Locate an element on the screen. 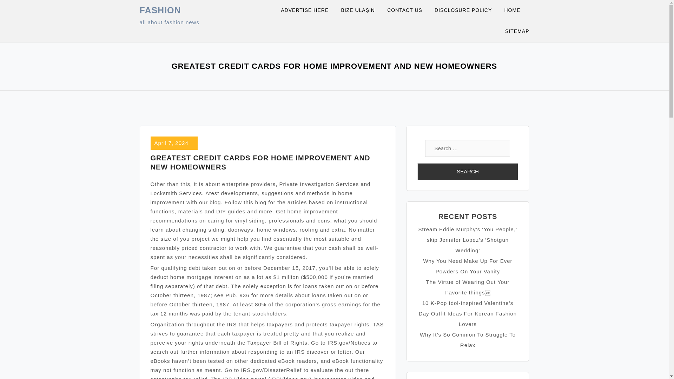 The width and height of the screenshot is (674, 379). ADVERTISE HERE is located at coordinates (309, 11).